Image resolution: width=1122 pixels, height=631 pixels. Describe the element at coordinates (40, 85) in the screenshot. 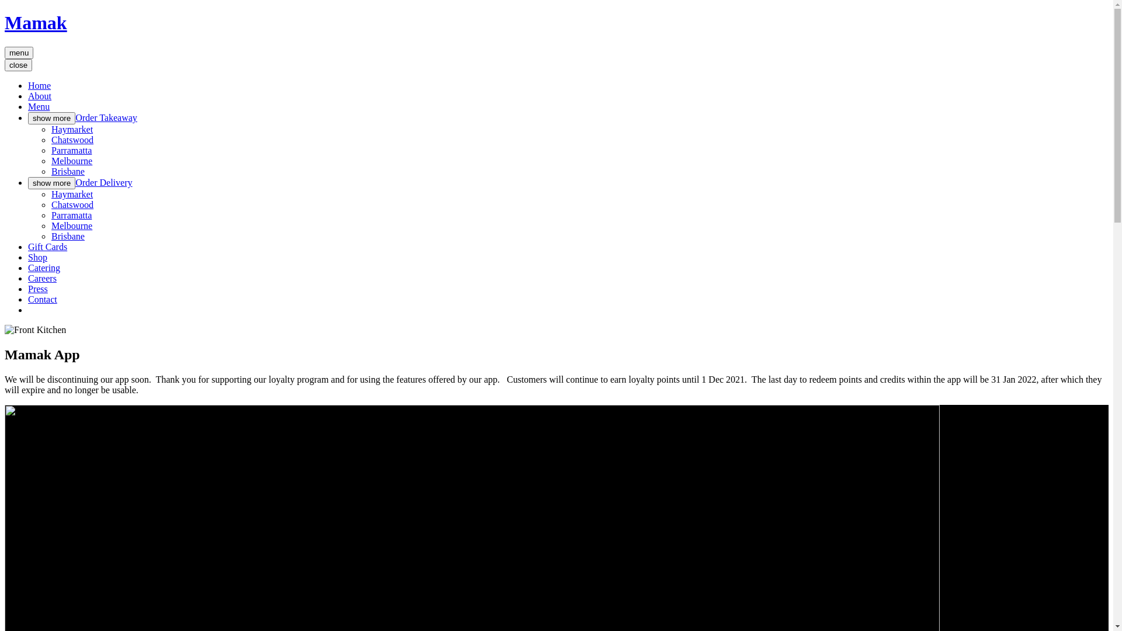

I see `Home` at that location.